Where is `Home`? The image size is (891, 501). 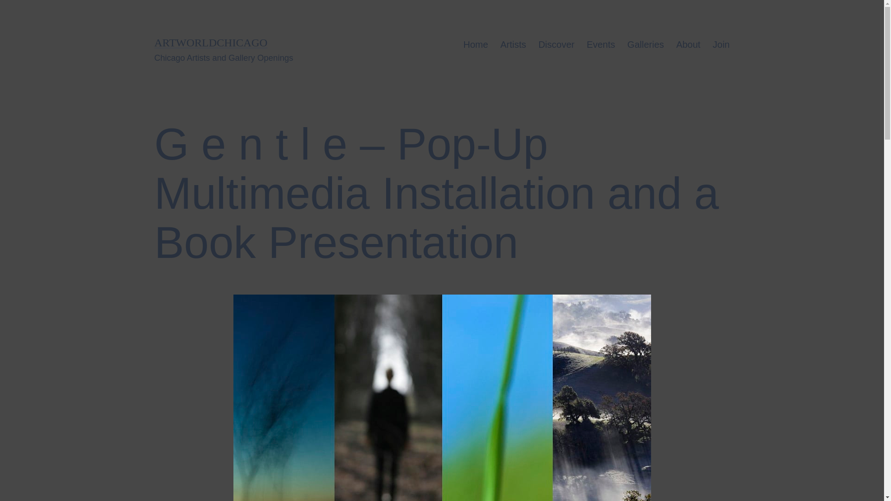
Home is located at coordinates (475, 45).